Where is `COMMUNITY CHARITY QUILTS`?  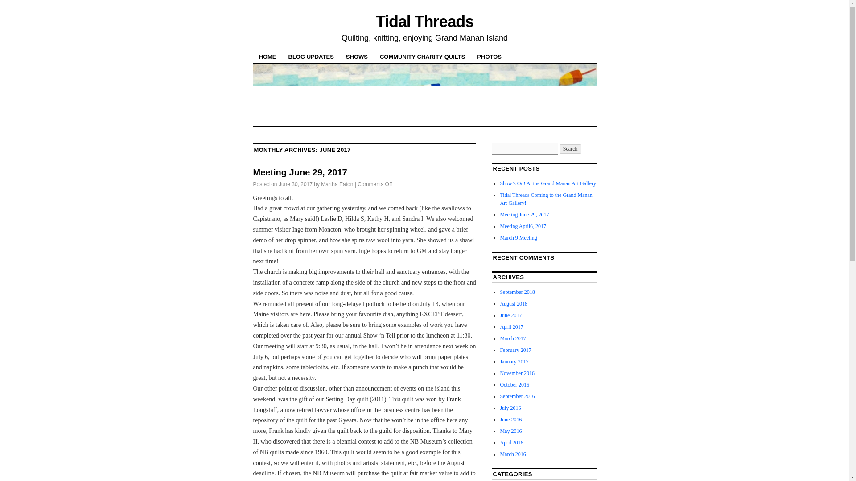 COMMUNITY CHARITY QUILTS is located at coordinates (423, 56).